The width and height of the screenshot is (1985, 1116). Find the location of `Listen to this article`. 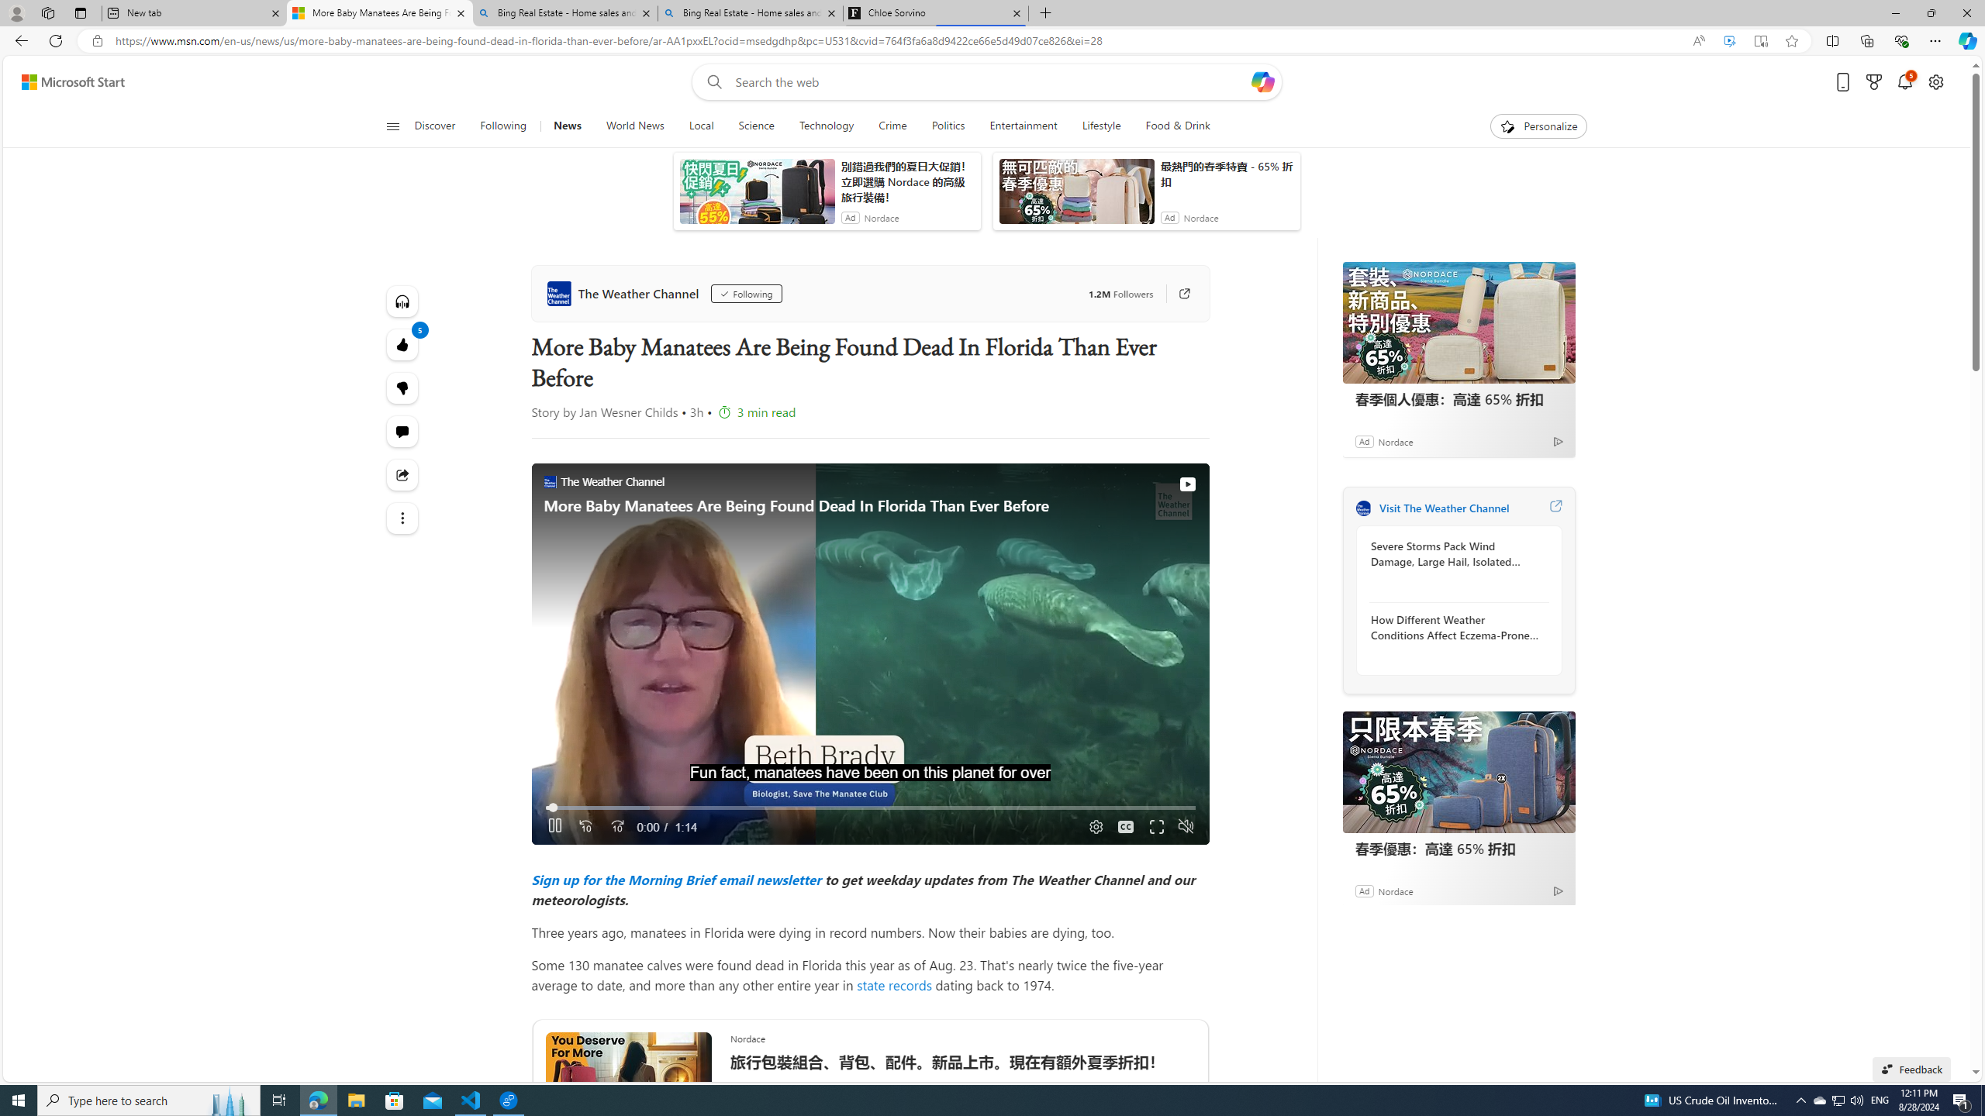

Listen to this article is located at coordinates (403, 301).